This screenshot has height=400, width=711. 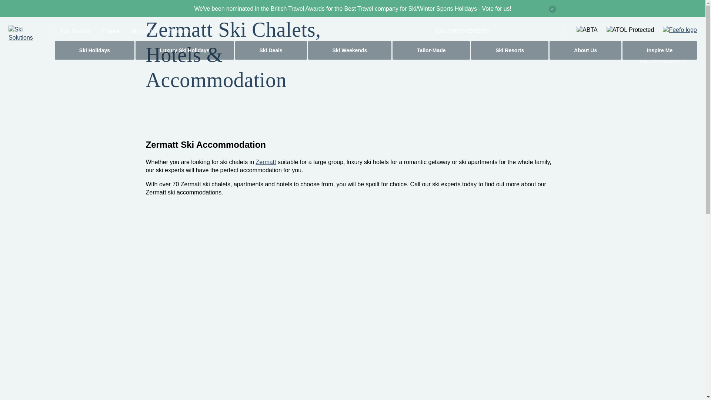 I want to click on Inspire Me, so click(x=660, y=50).